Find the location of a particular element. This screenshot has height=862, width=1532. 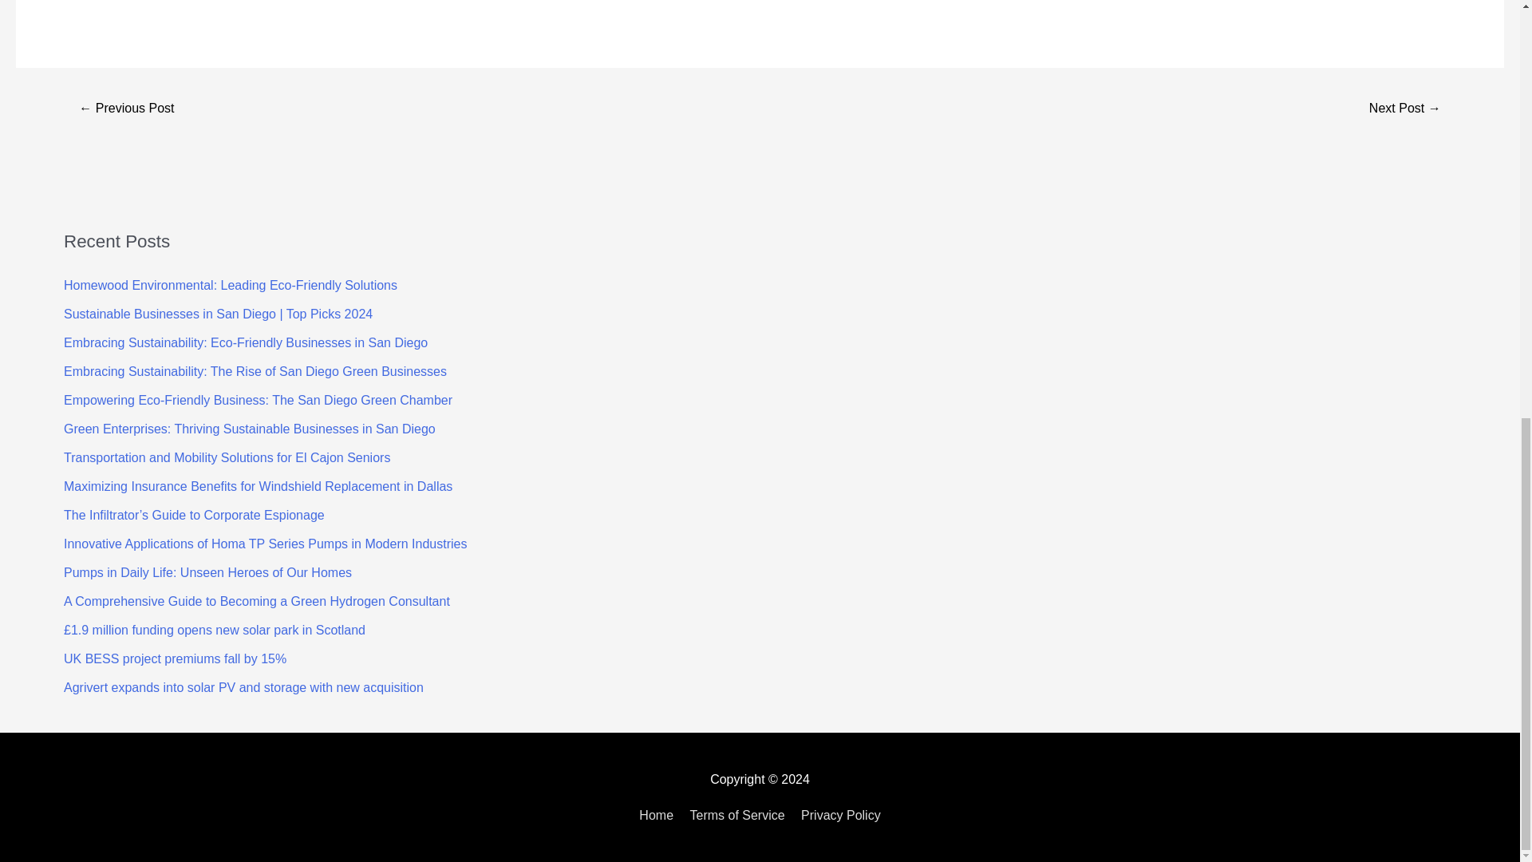

Terms of Service is located at coordinates (736, 816).